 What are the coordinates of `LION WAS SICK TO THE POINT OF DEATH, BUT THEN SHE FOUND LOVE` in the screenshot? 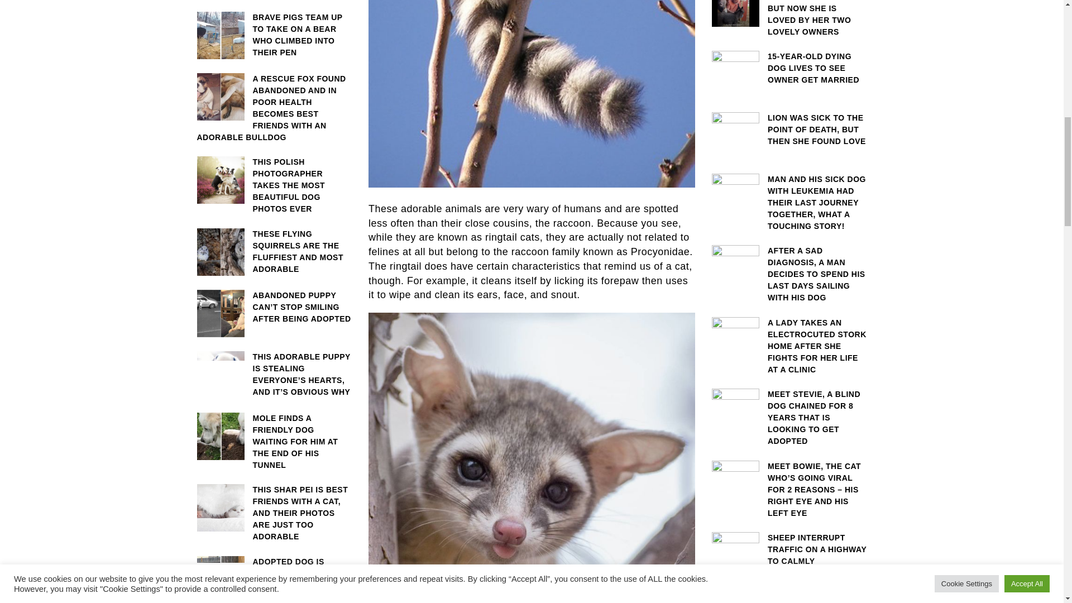 It's located at (789, 130).